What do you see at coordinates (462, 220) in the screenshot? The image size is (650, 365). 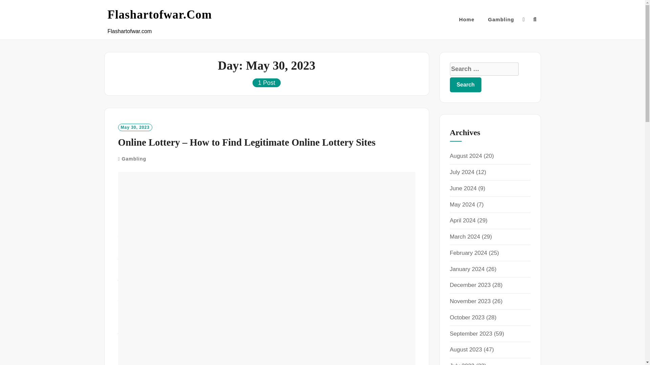 I see `April 2024` at bounding box center [462, 220].